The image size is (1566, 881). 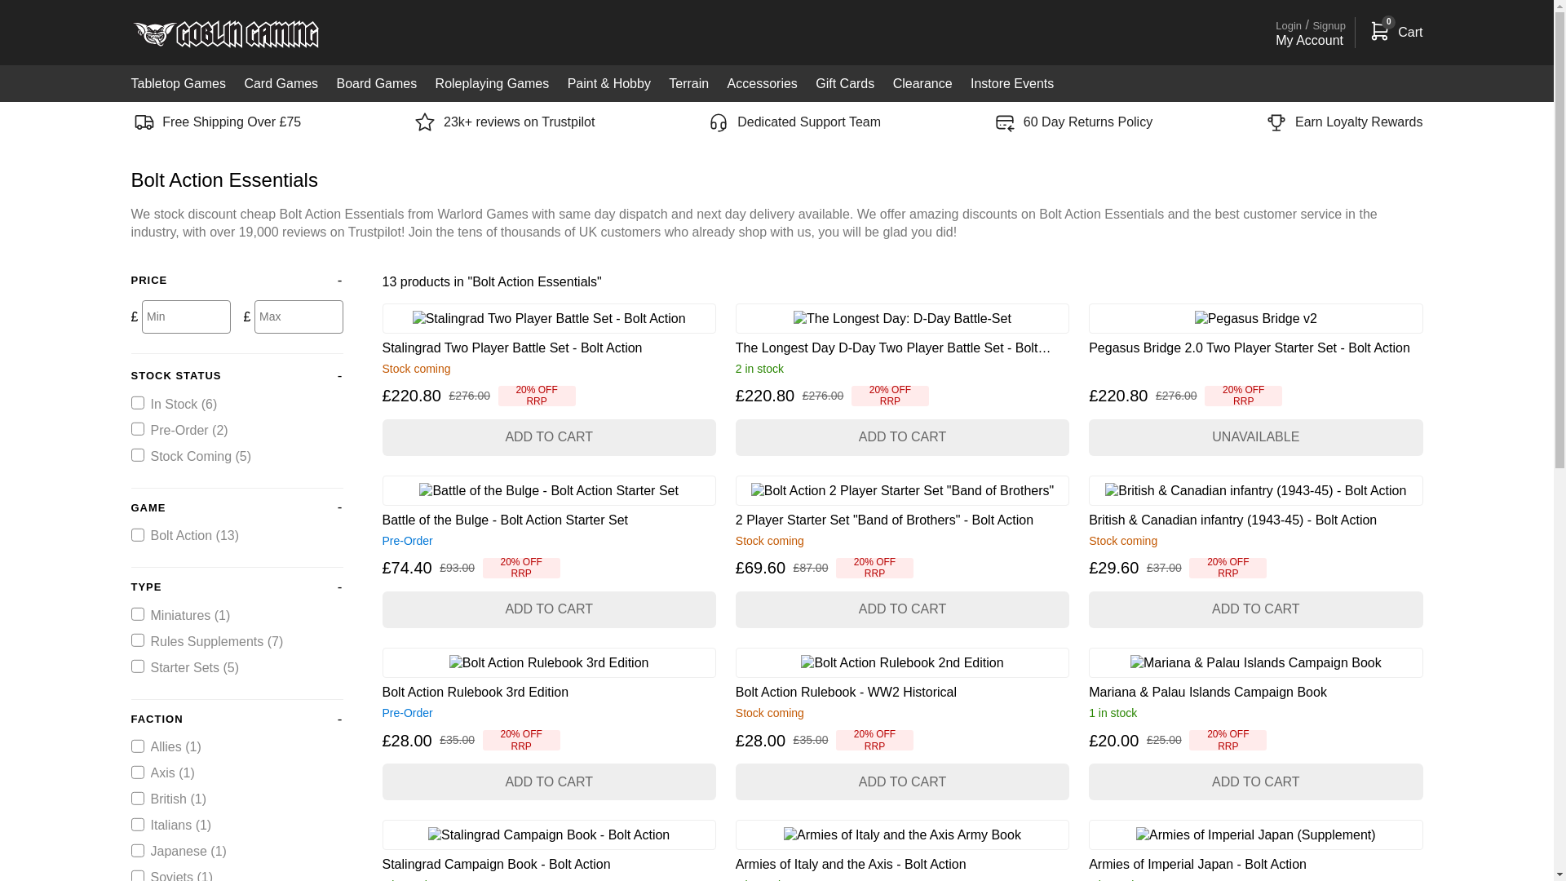 What do you see at coordinates (137, 454) in the screenshot?
I see `Stock Coming` at bounding box center [137, 454].